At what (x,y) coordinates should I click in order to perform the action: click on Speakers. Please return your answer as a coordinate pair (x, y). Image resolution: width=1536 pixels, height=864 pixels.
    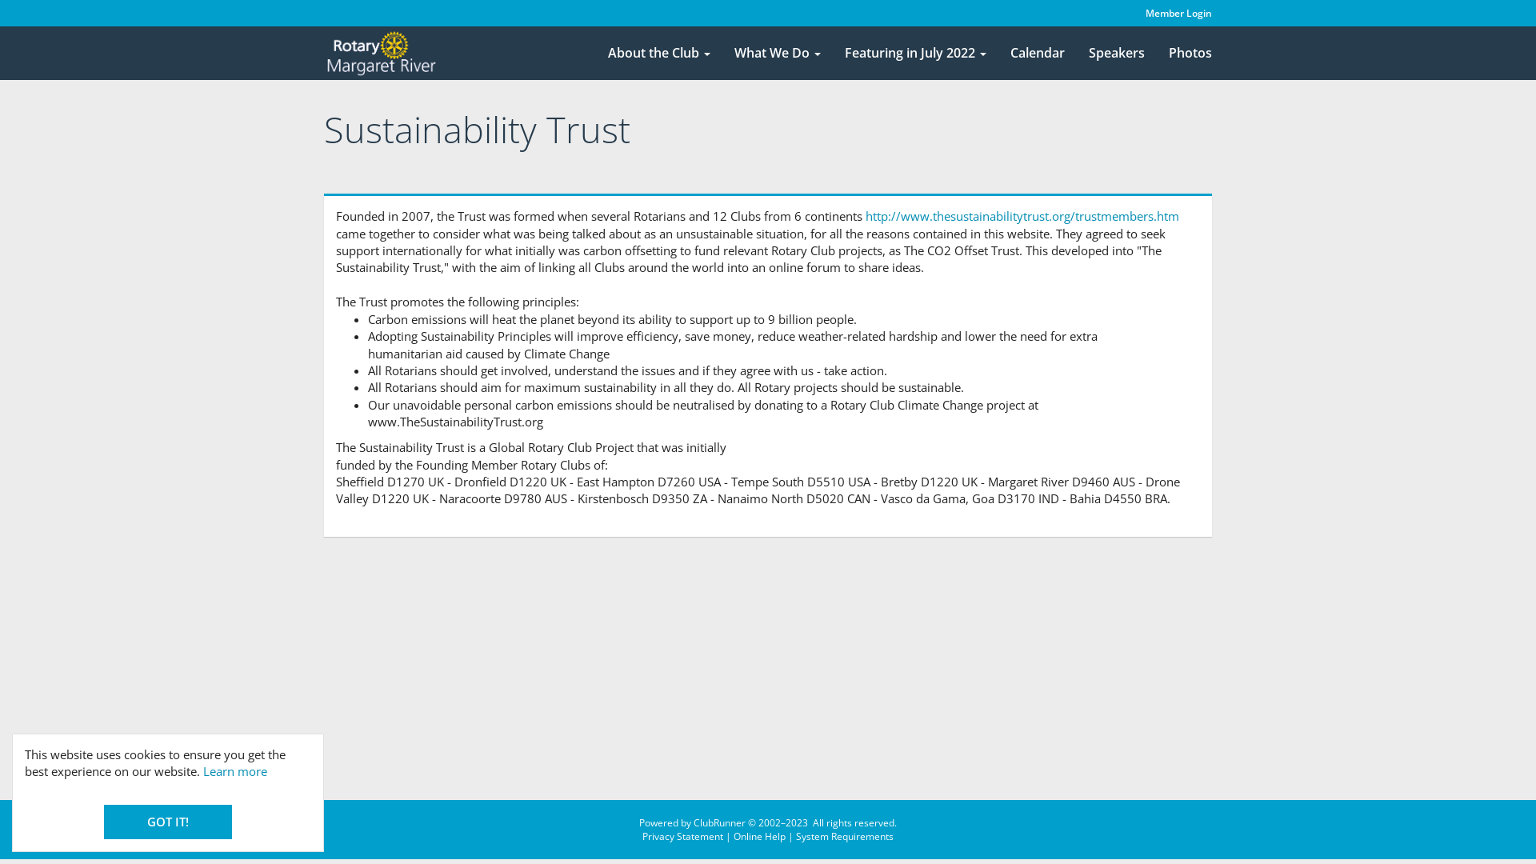
    Looking at the image, I should click on (1117, 54).